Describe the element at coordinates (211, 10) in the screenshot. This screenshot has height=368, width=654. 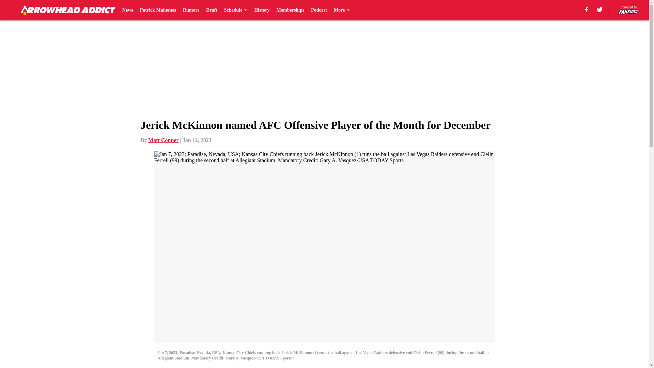
I see `Draft` at that location.